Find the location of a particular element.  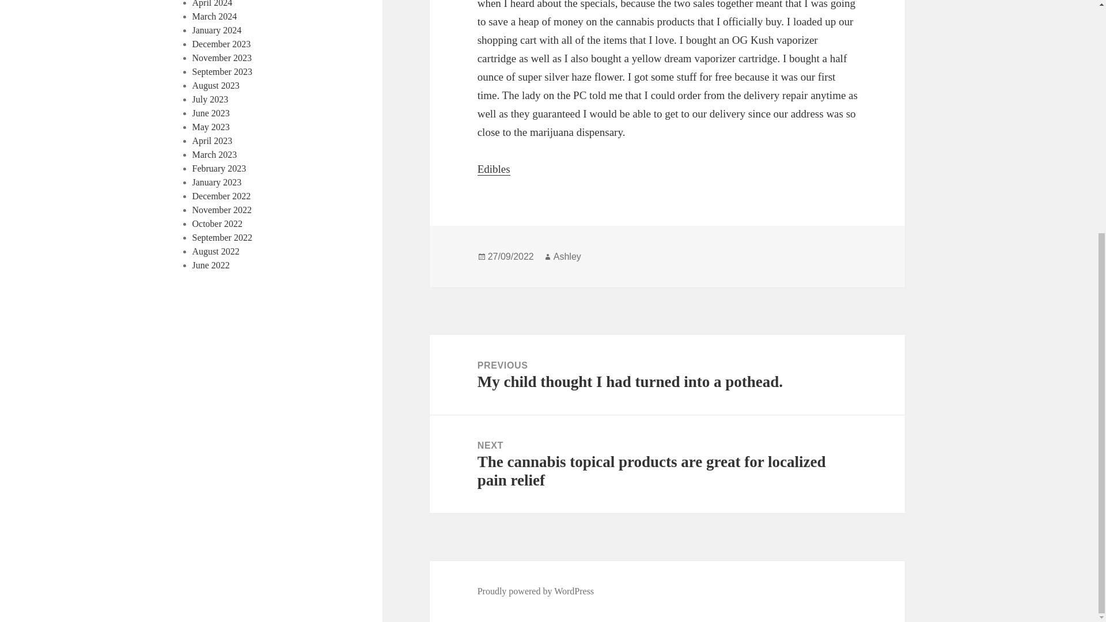

November 2022 is located at coordinates (222, 210).